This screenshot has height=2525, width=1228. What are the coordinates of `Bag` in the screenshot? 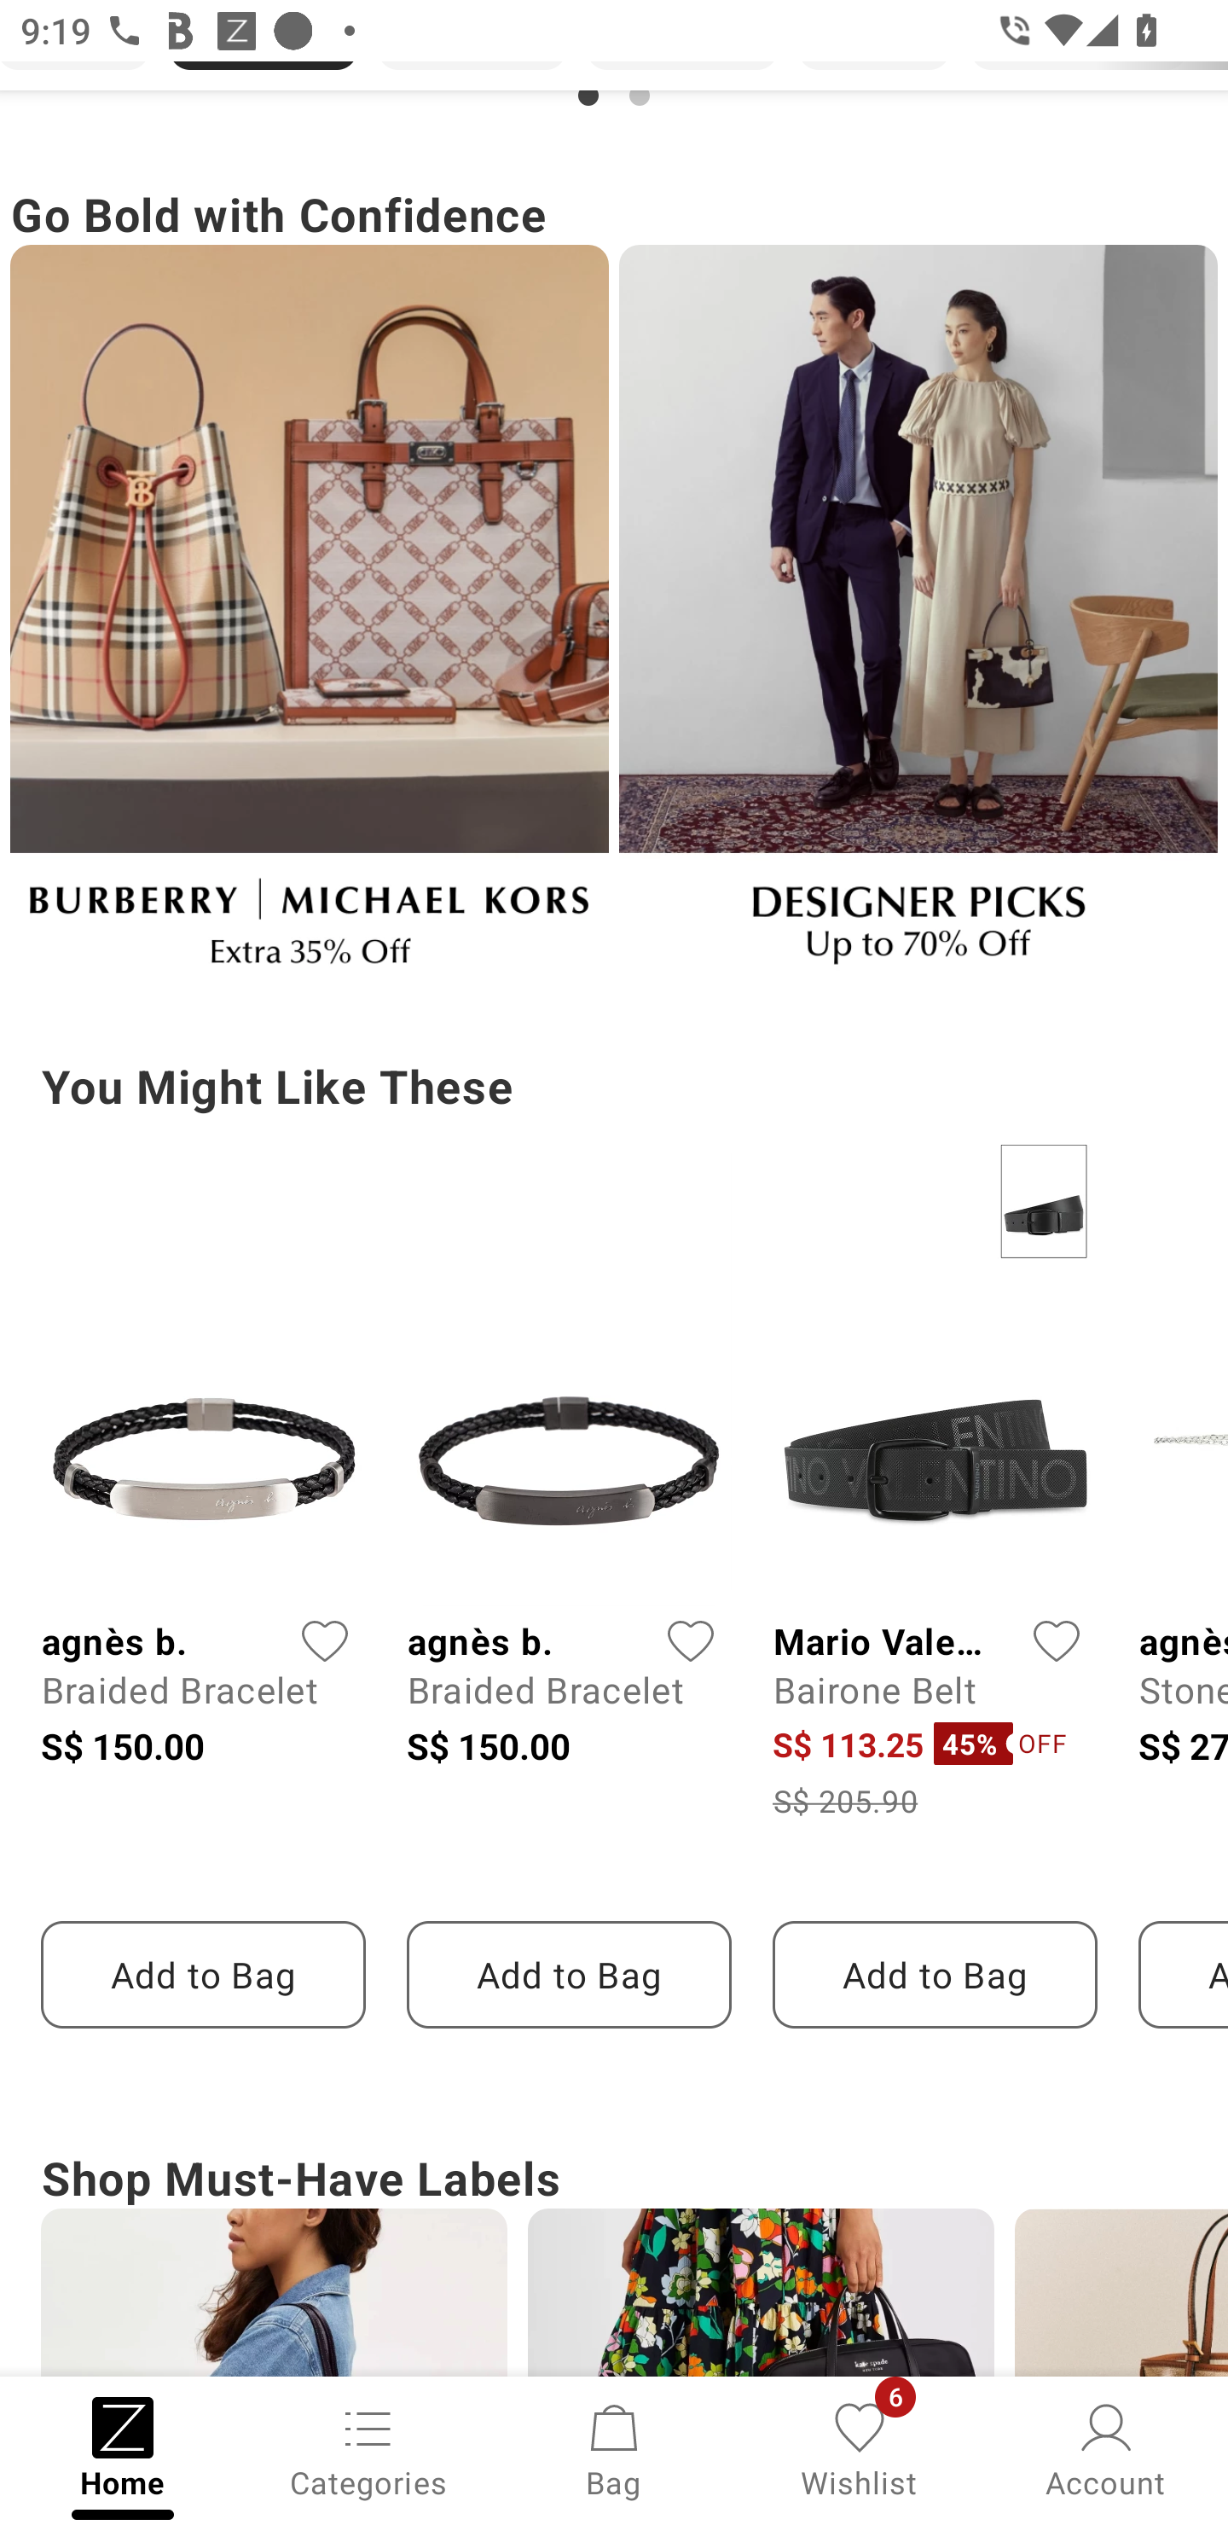 It's located at (614, 2448).